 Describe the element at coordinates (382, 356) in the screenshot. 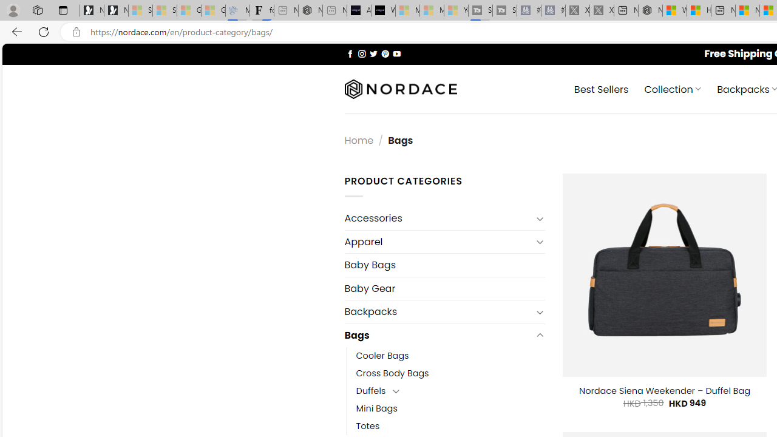

I see `Cooler Bags` at that location.